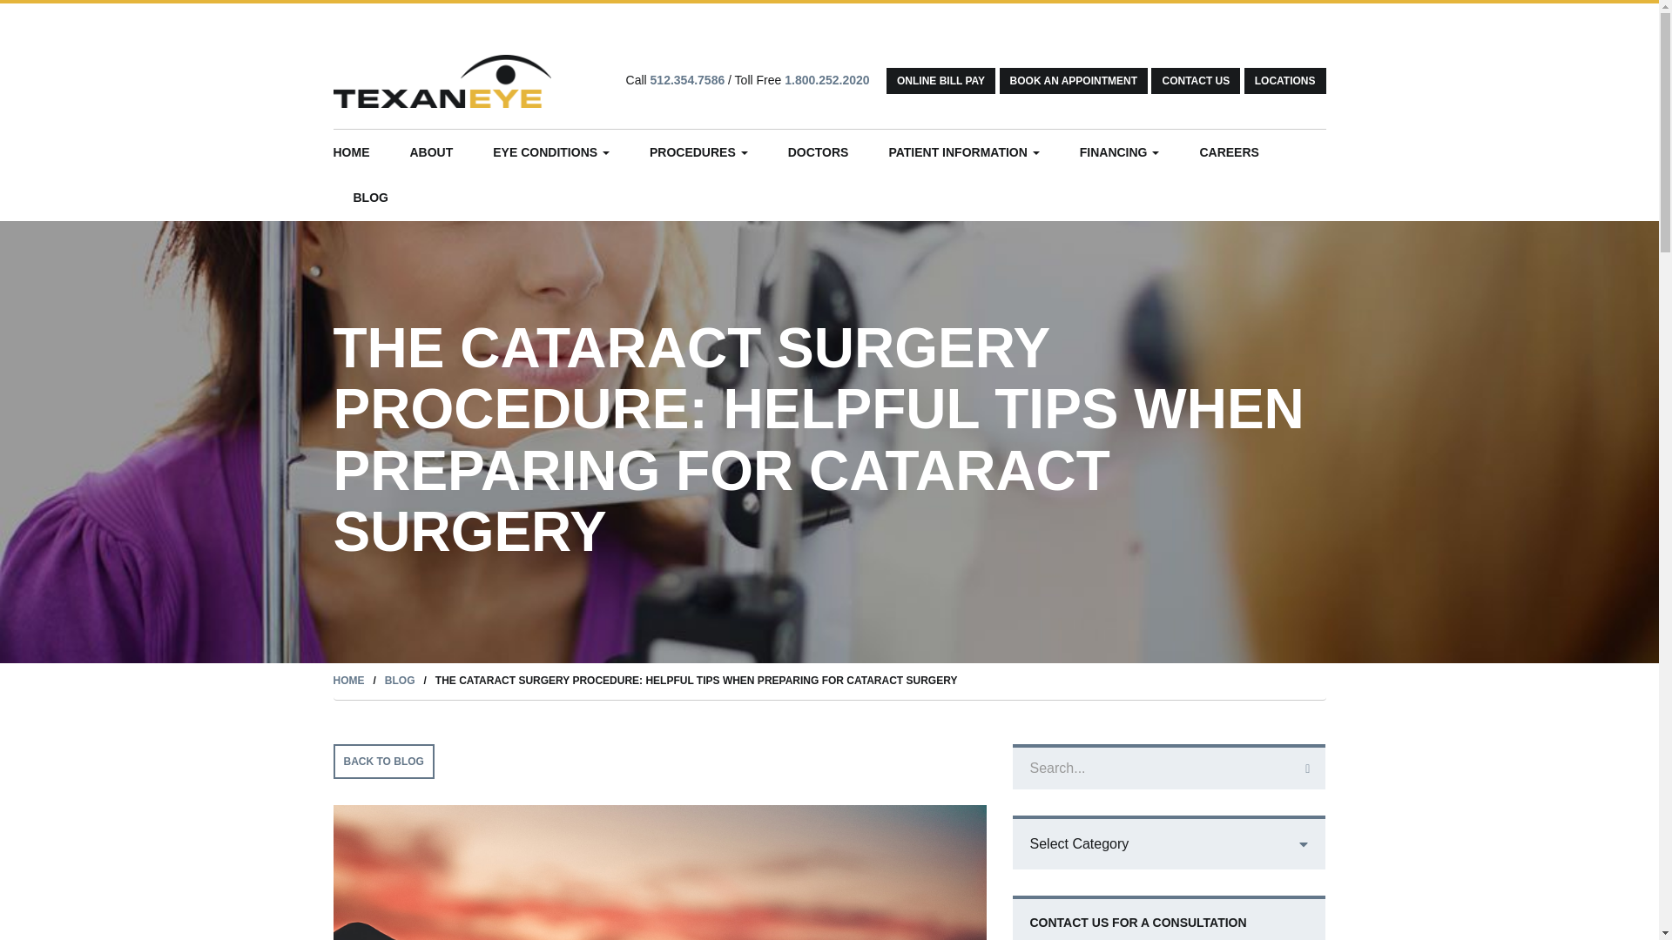 This screenshot has height=940, width=1672. I want to click on HOME, so click(361, 151).